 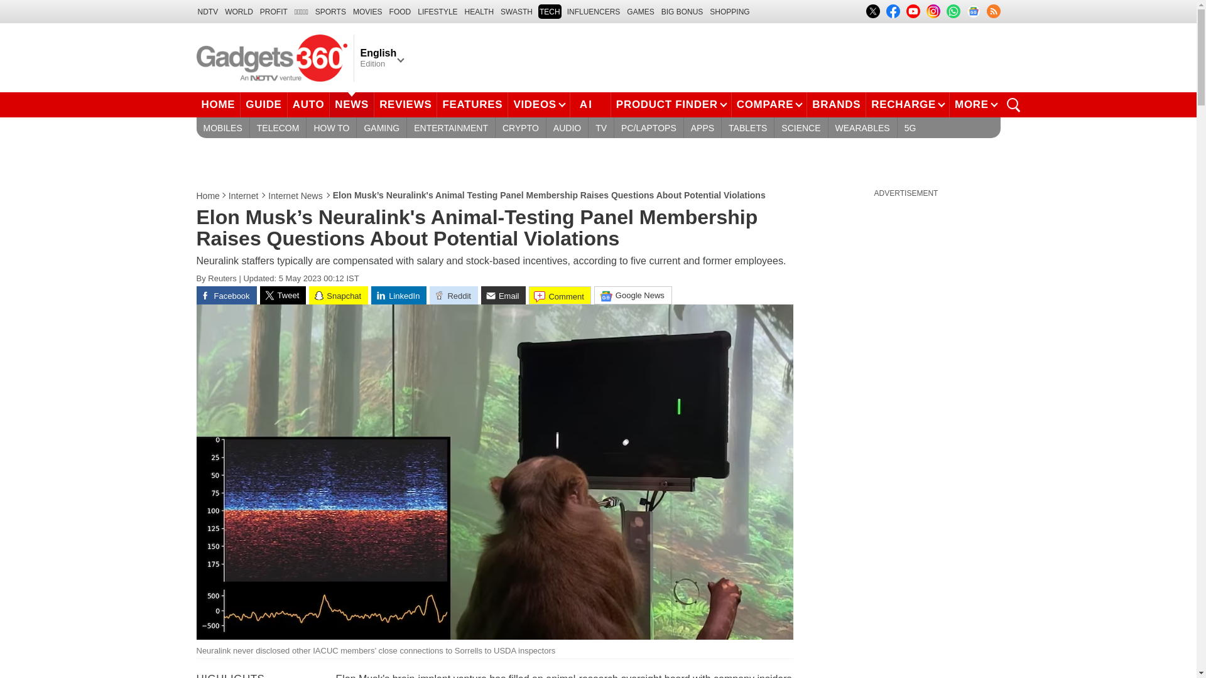 What do you see at coordinates (217, 104) in the screenshot?
I see `HOME` at bounding box center [217, 104].